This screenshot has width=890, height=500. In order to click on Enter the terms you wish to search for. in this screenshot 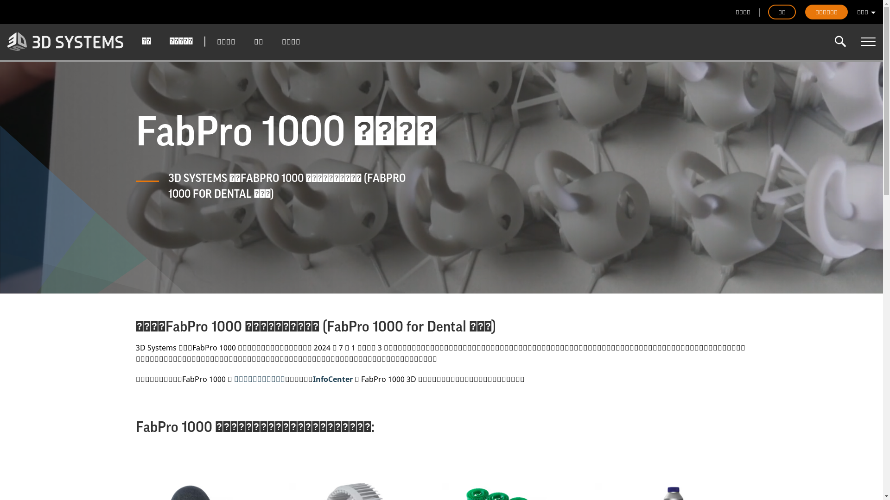, I will do `click(840, 42)`.